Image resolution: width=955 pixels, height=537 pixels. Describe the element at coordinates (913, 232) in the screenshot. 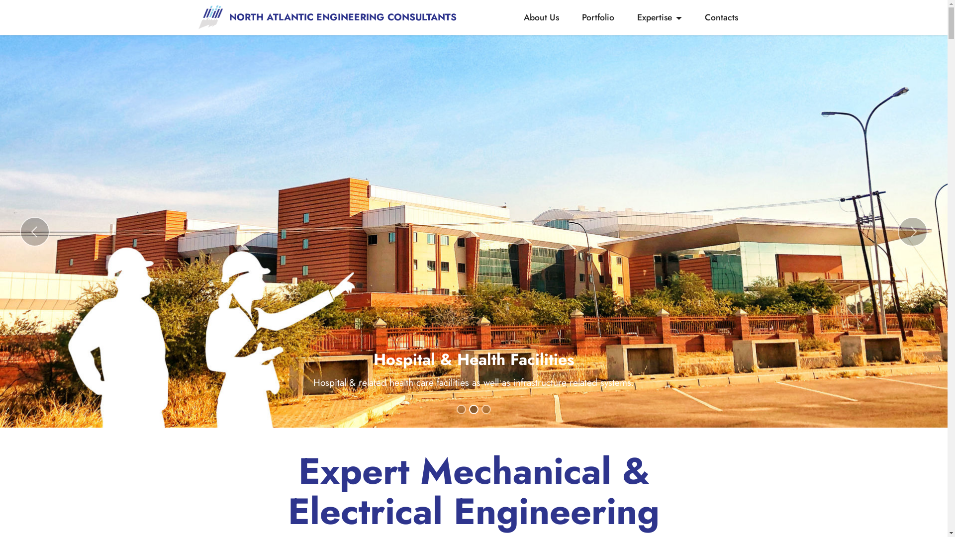

I see `Next` at that location.